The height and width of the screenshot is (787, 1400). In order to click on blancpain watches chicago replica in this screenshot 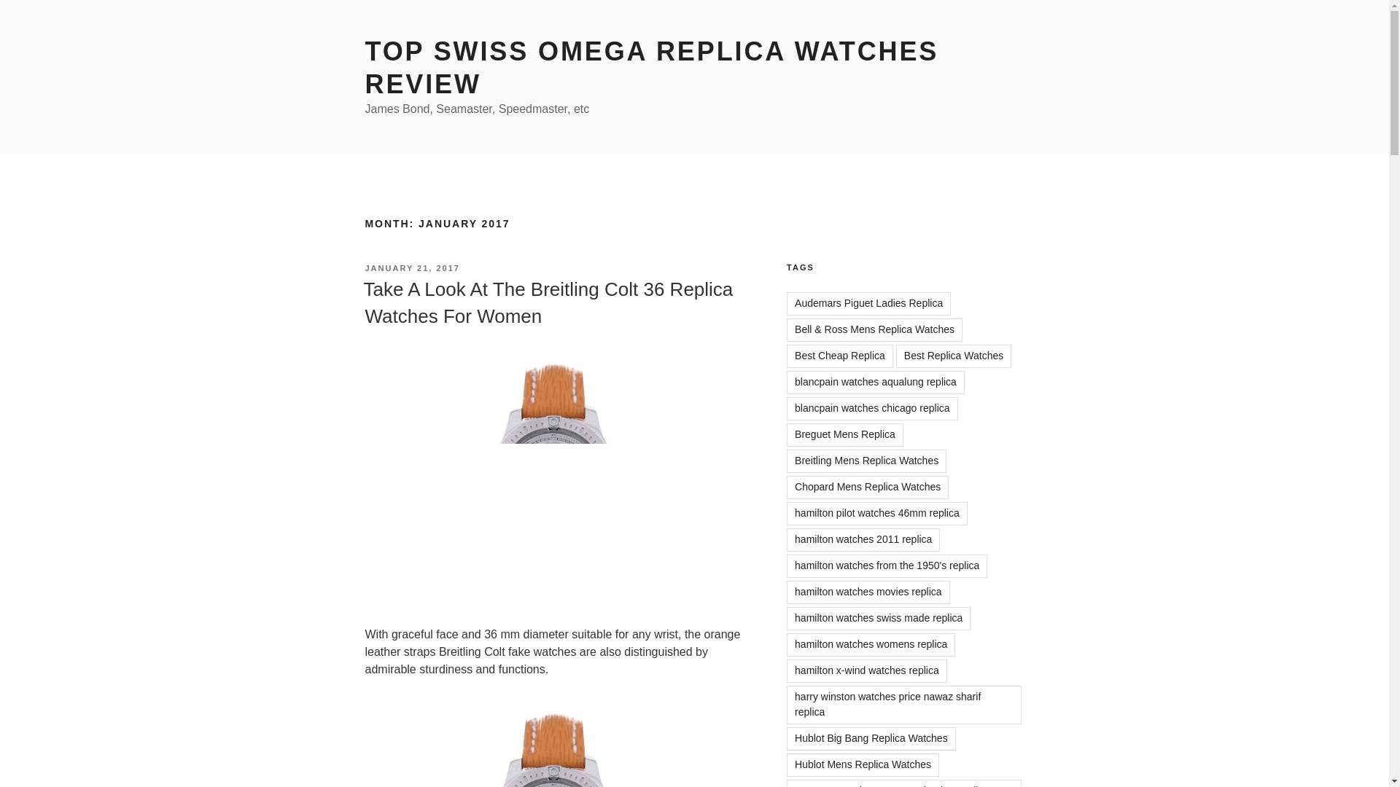, I will do `click(872, 408)`.